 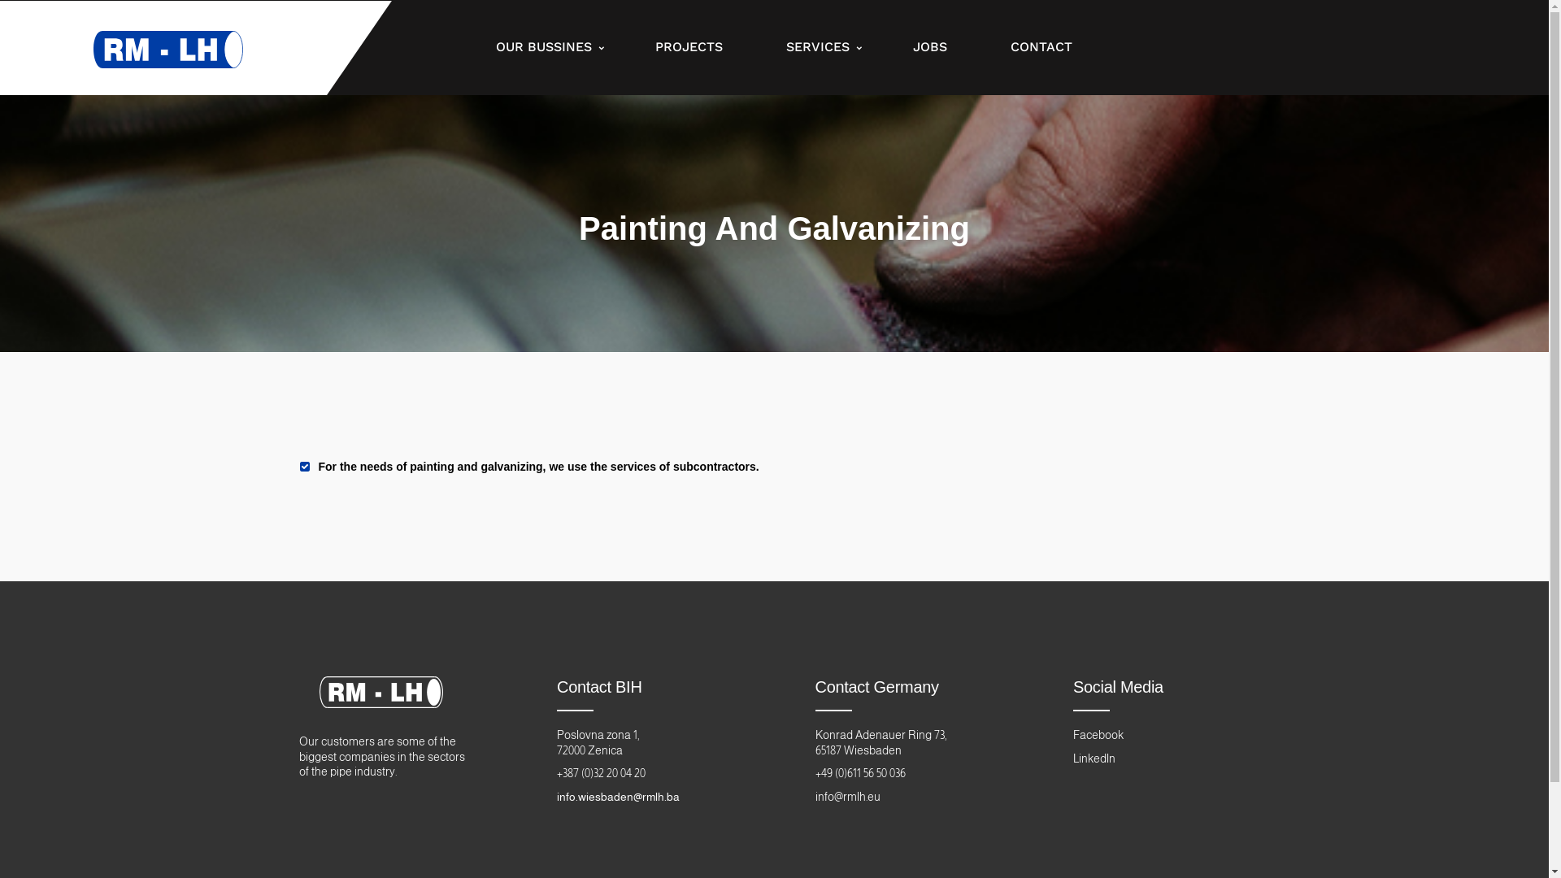 I want to click on CONTACT, so click(x=1041, y=47).